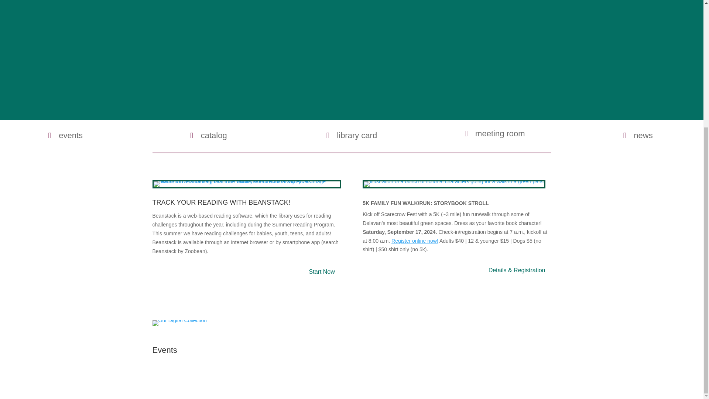  What do you see at coordinates (247, 184) in the screenshot?
I see `24 summer reading front page` at bounding box center [247, 184].